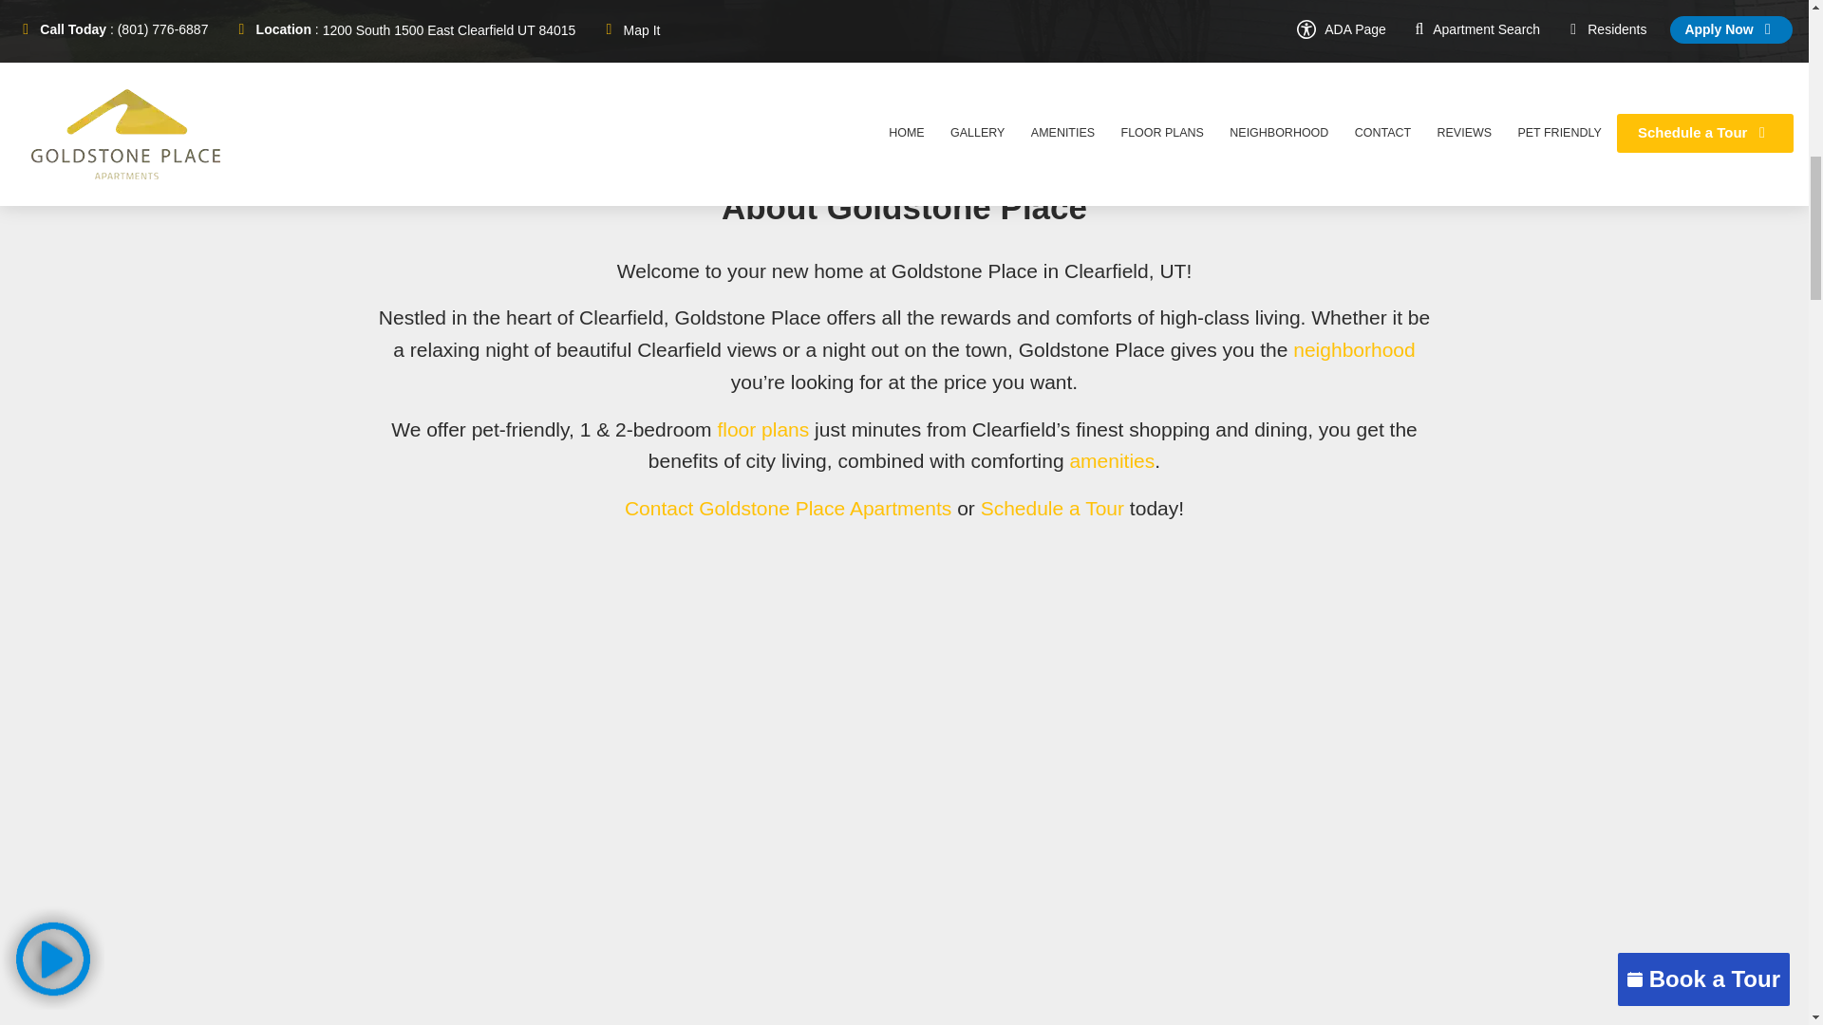  I want to click on Contact Goldstone Place Apartments, so click(791, 507).